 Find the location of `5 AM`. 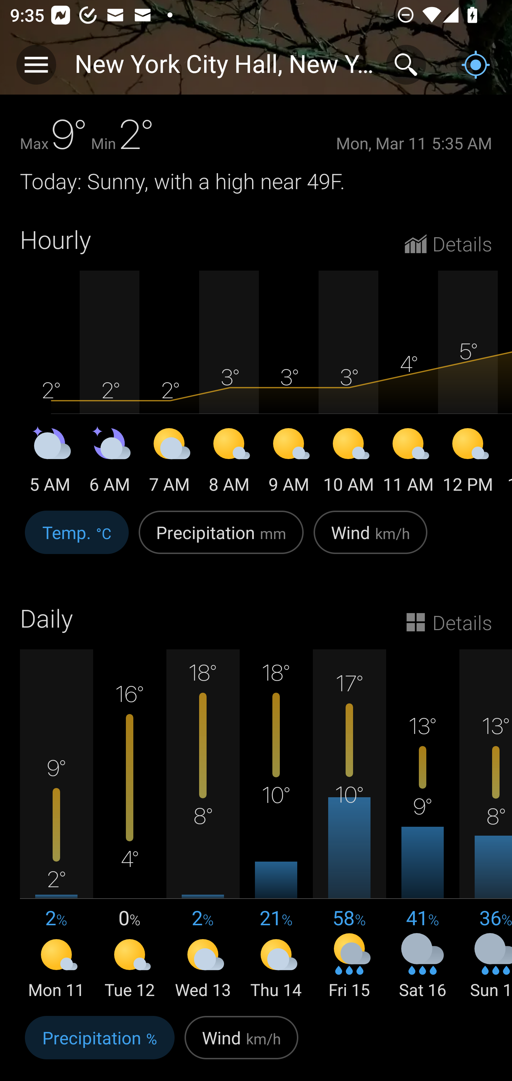

5 AM is located at coordinates (50, 462).